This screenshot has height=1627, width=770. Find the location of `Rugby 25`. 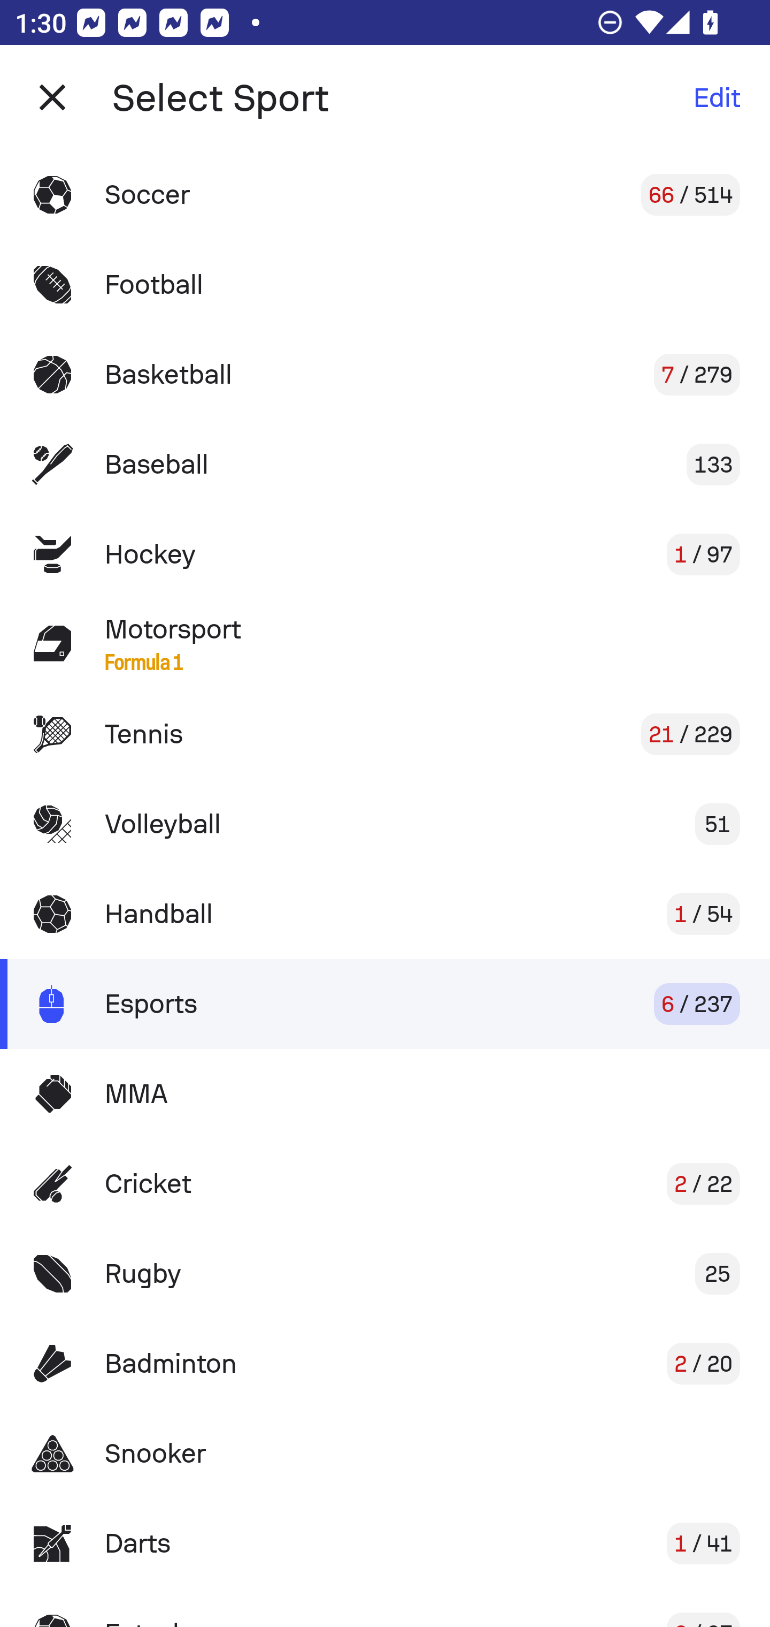

Rugby 25 is located at coordinates (385, 1274).